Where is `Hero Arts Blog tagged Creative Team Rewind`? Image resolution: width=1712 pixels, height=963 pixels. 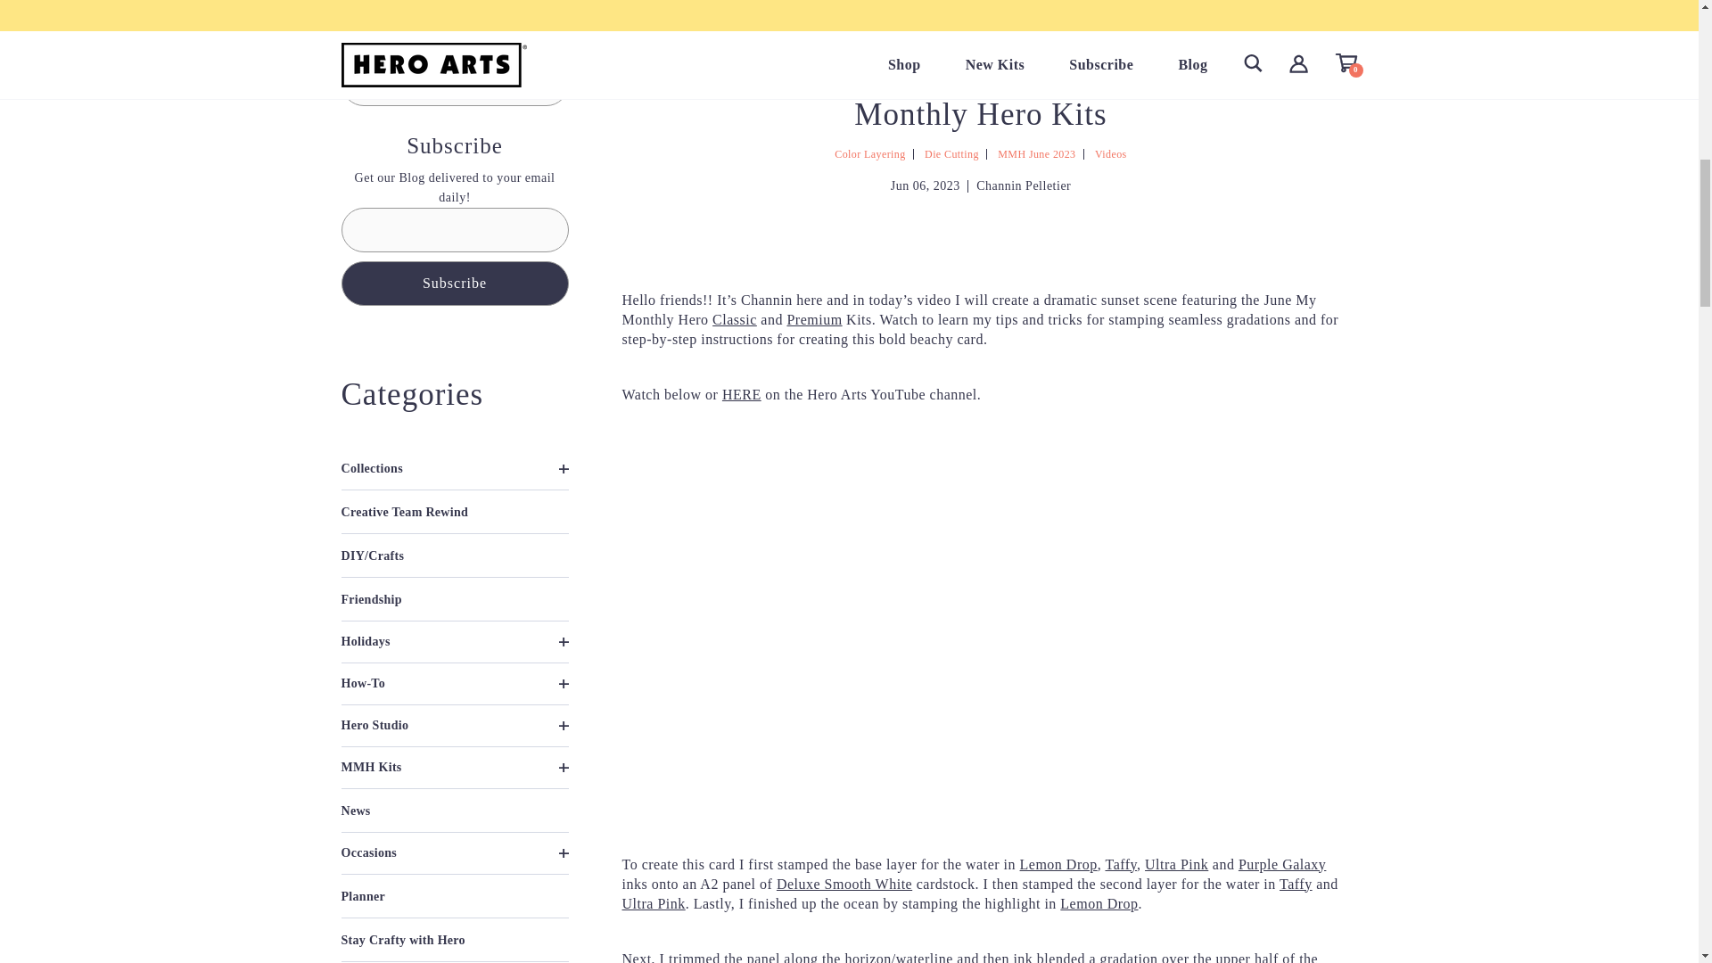
Hero Arts Blog tagged Creative Team Rewind is located at coordinates (404, 511).